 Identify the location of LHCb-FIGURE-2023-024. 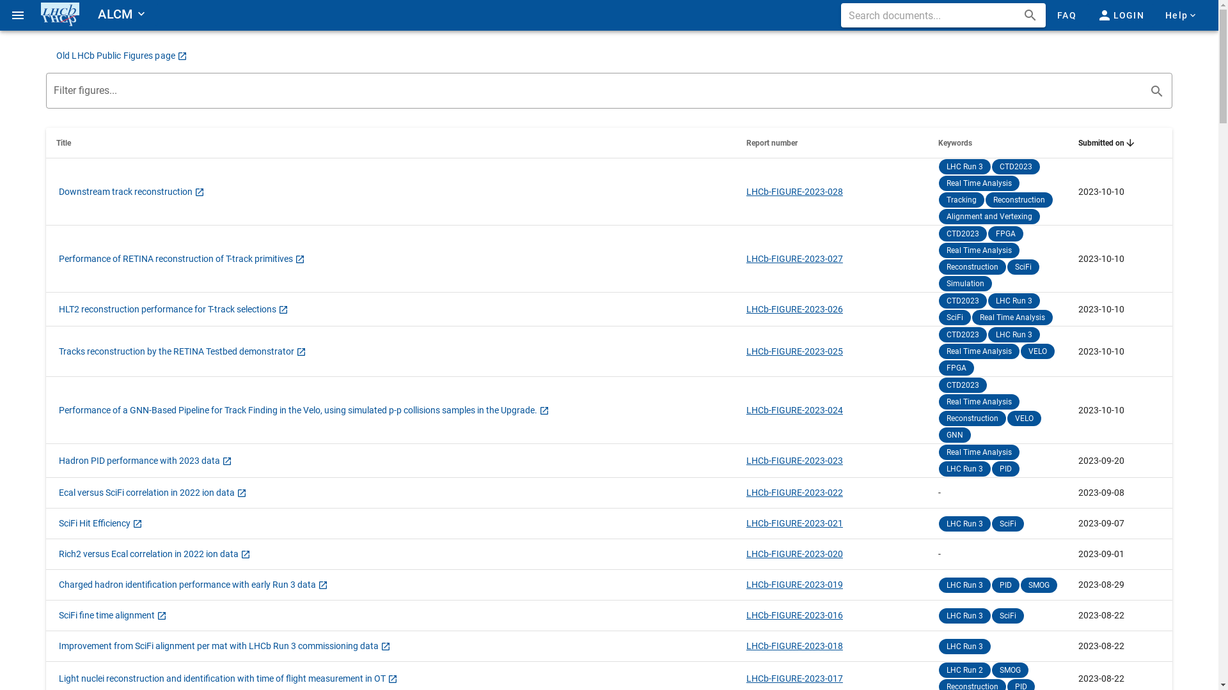
(794, 410).